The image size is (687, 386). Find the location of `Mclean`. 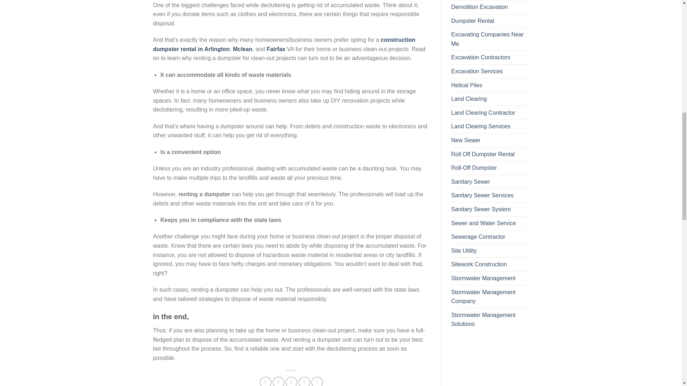

Mclean is located at coordinates (242, 49).